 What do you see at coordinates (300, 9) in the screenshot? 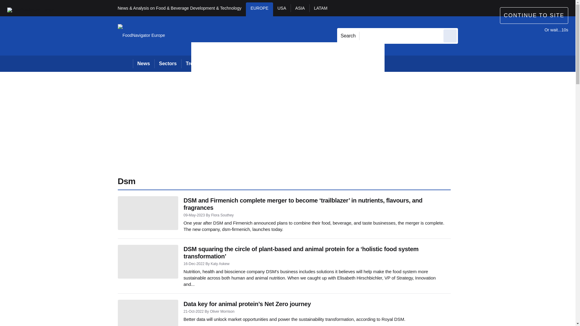
I see `ASIA` at bounding box center [300, 9].